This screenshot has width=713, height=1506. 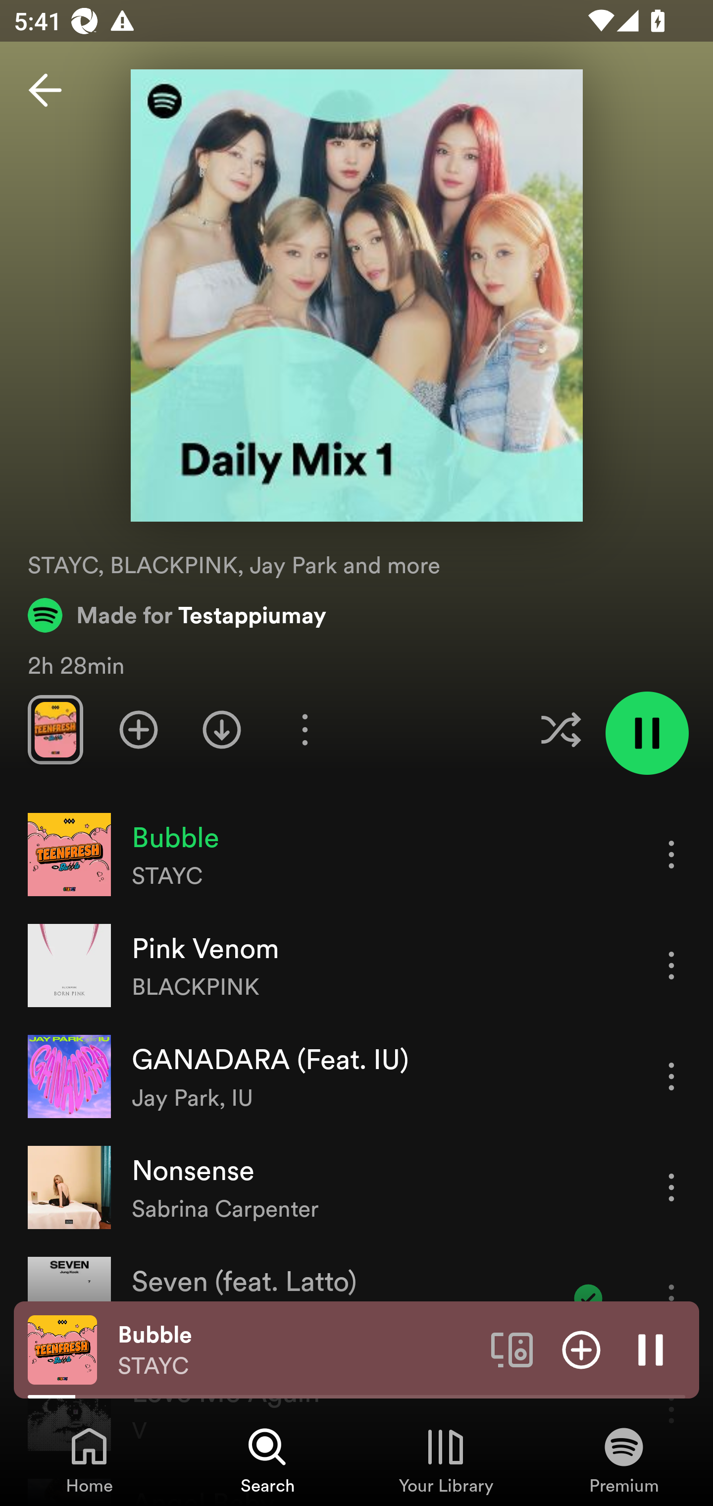 What do you see at coordinates (45, 90) in the screenshot?
I see `Back` at bounding box center [45, 90].